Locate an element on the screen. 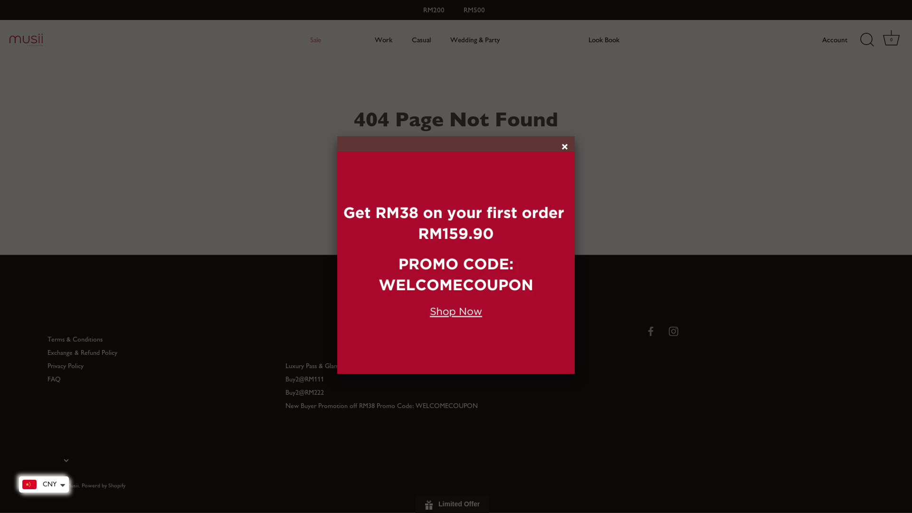 The width and height of the screenshot is (912, 513). Close is located at coordinates (566, 148).